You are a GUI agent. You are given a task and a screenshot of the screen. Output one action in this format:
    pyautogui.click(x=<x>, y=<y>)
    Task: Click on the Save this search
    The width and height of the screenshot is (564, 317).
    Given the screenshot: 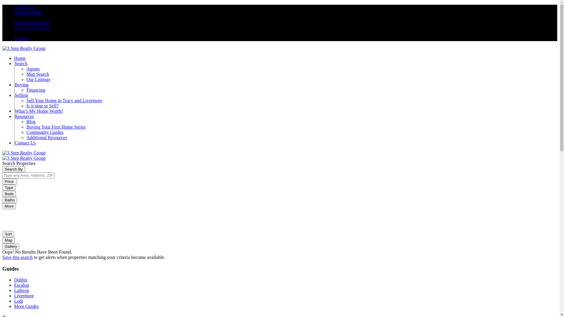 What is the action you would take?
    pyautogui.click(x=18, y=257)
    